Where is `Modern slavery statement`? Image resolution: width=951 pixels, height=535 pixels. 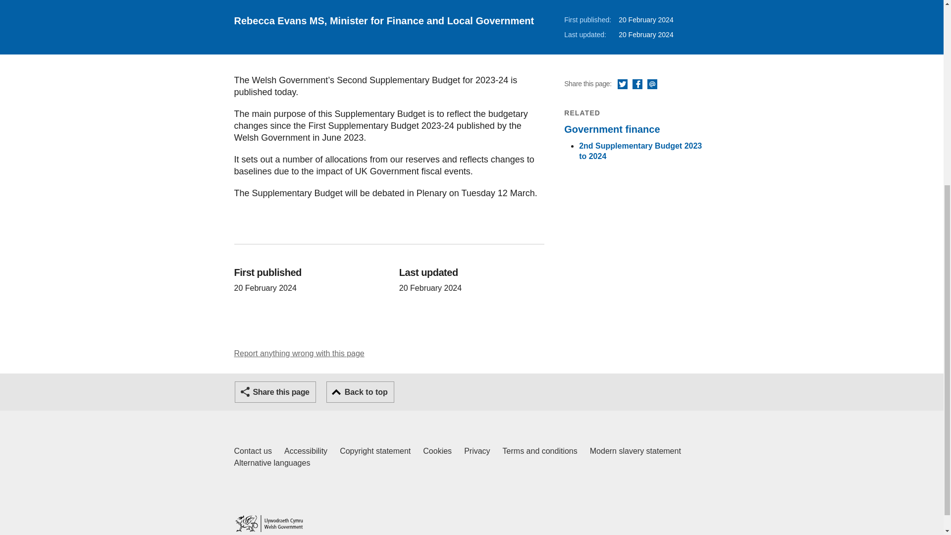 Modern slavery statement is located at coordinates (635, 451).